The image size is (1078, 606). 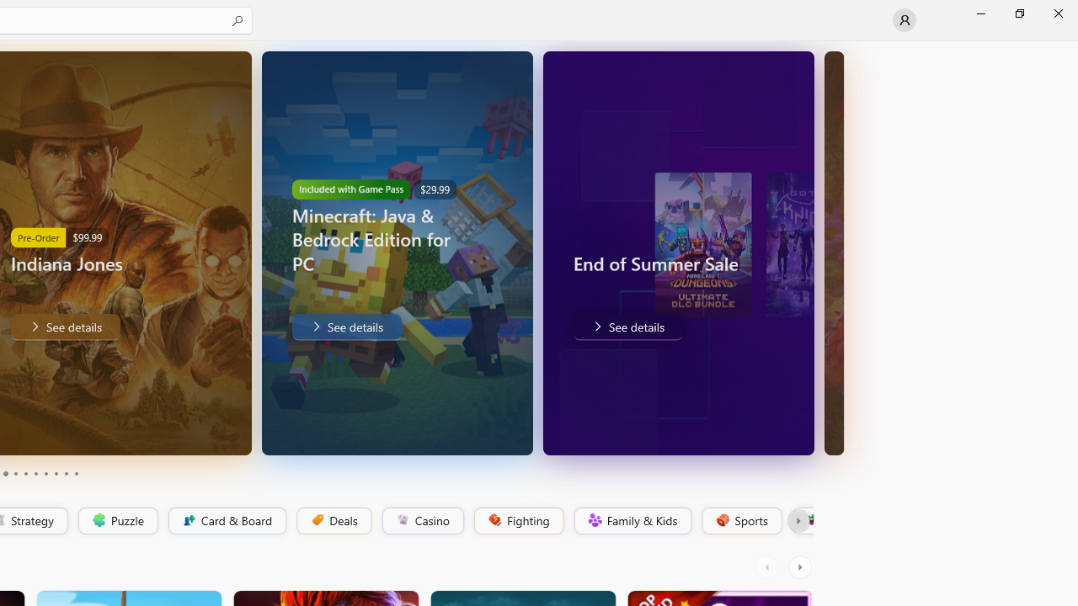 I want to click on Platformer, so click(x=802, y=521).